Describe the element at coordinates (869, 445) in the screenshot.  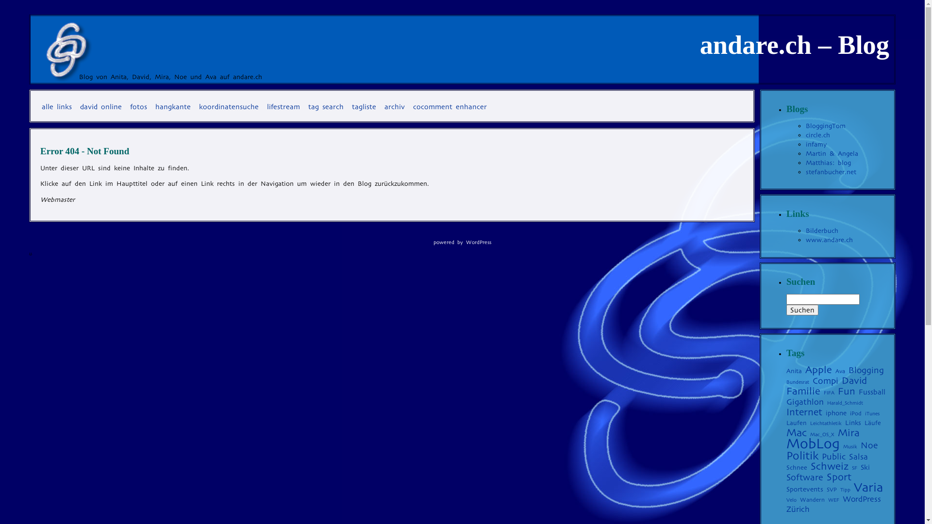
I see `Noe` at that location.